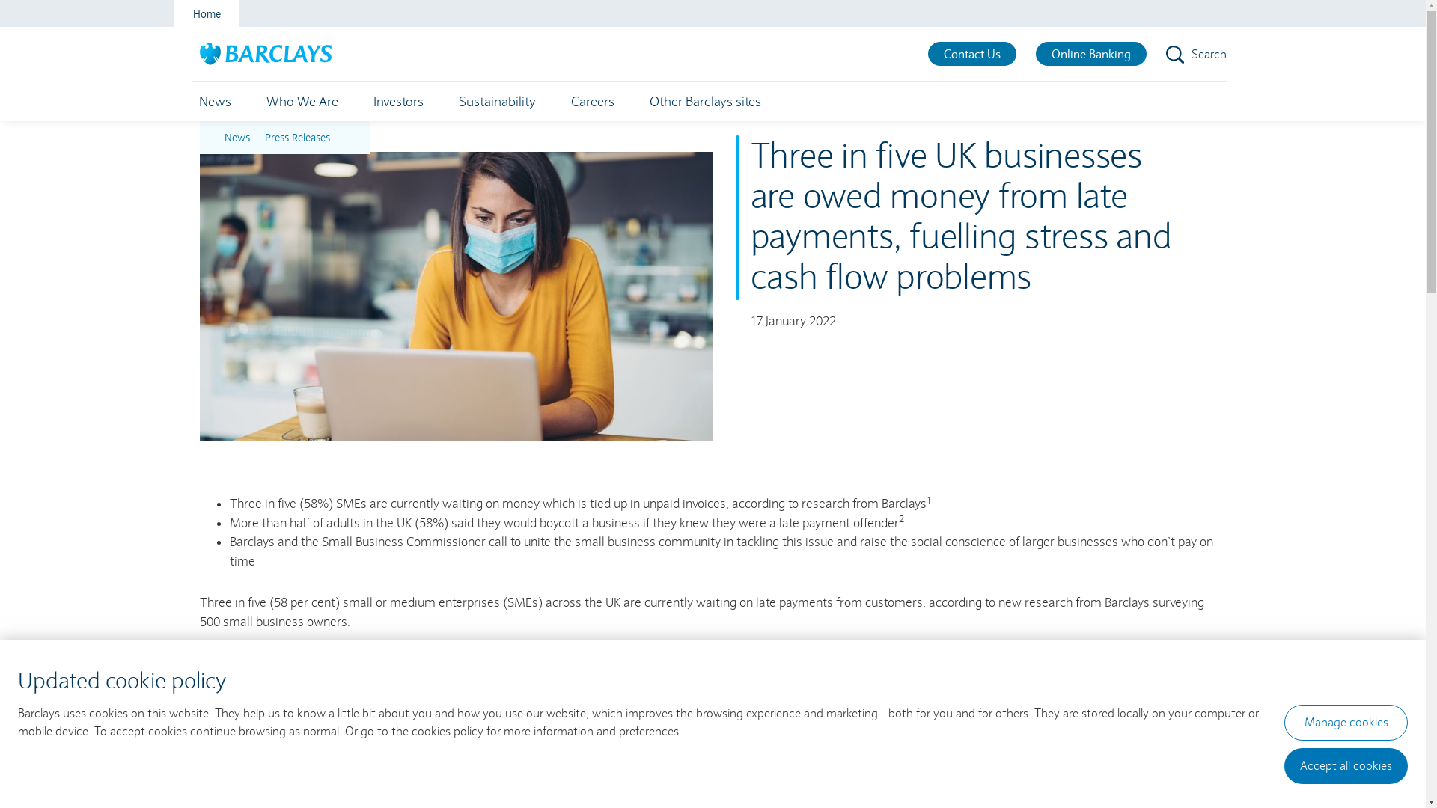 The width and height of the screenshot is (1437, 808). I want to click on Who We Are, so click(302, 102).